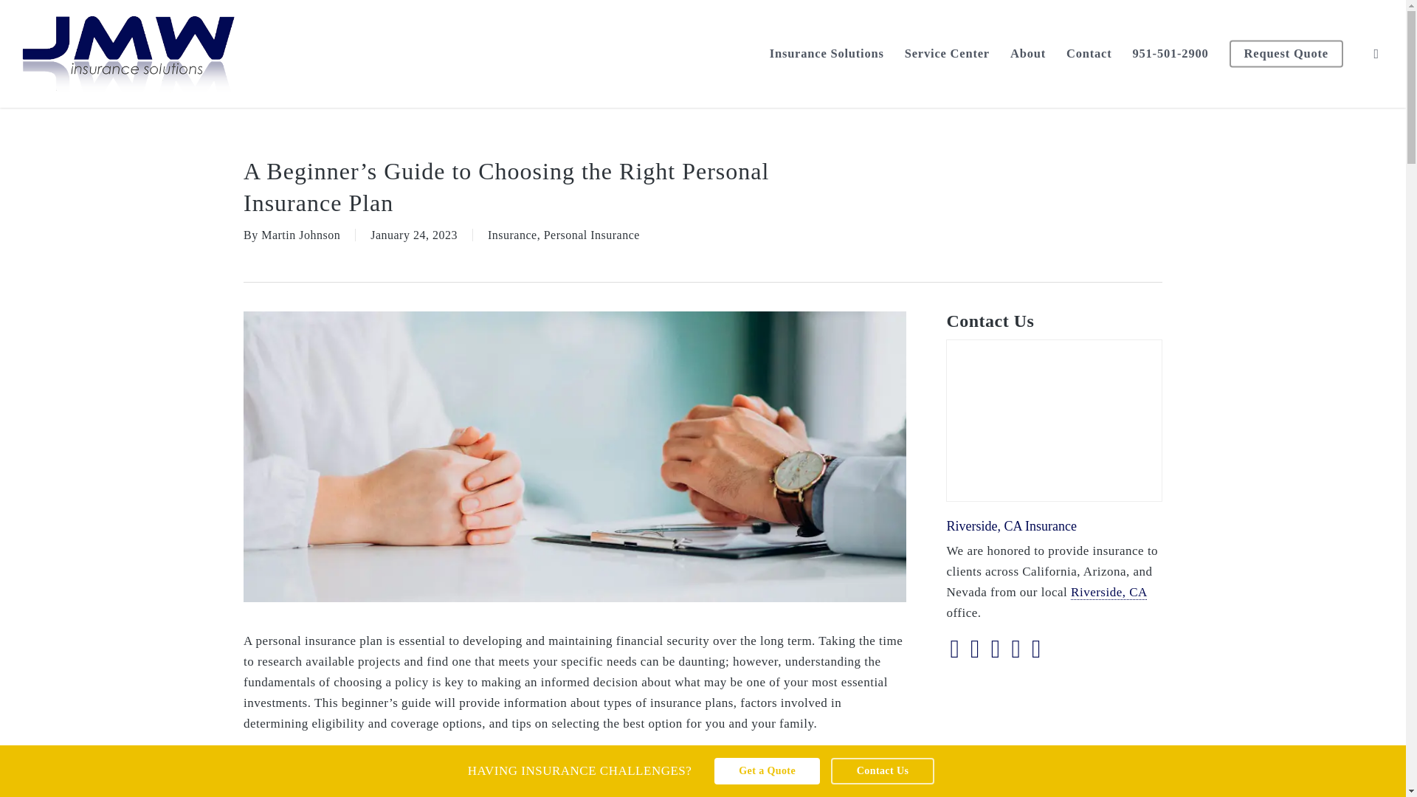 The height and width of the screenshot is (797, 1417). What do you see at coordinates (947, 53) in the screenshot?
I see `Service Center` at bounding box center [947, 53].